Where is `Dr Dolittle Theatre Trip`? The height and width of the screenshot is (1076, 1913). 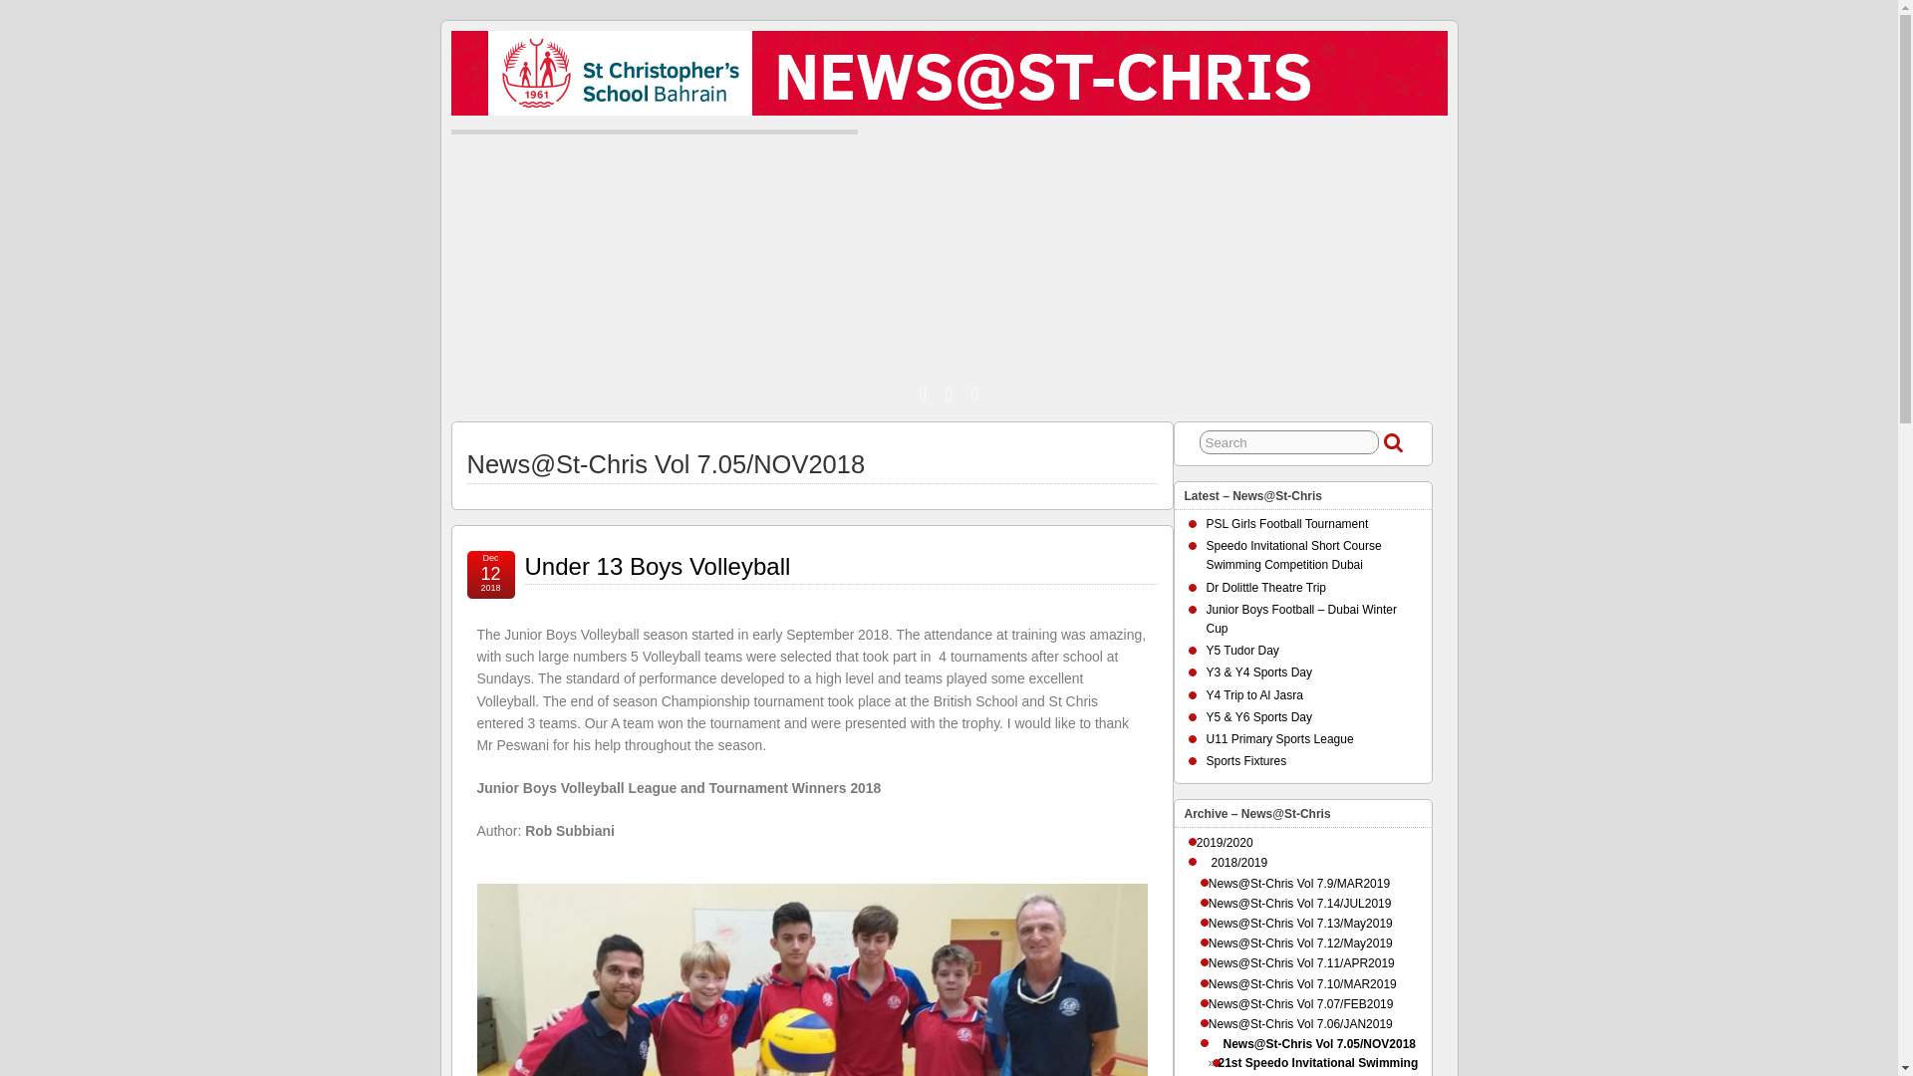
Dr Dolittle Theatre Trip is located at coordinates (1265, 588).